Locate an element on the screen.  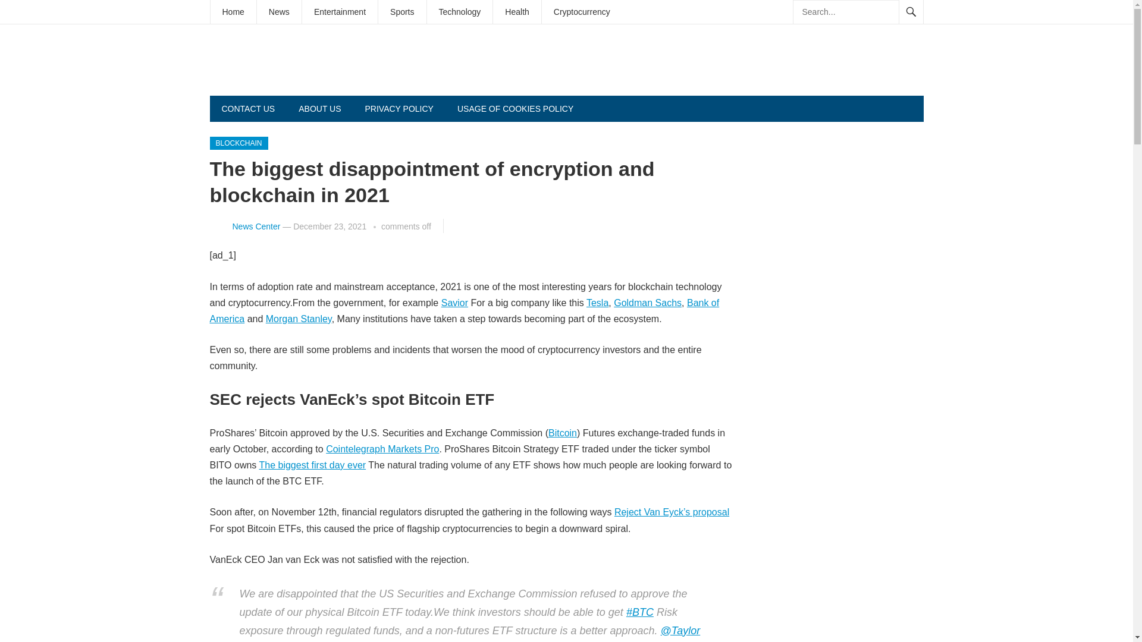
Health is located at coordinates (516, 12).